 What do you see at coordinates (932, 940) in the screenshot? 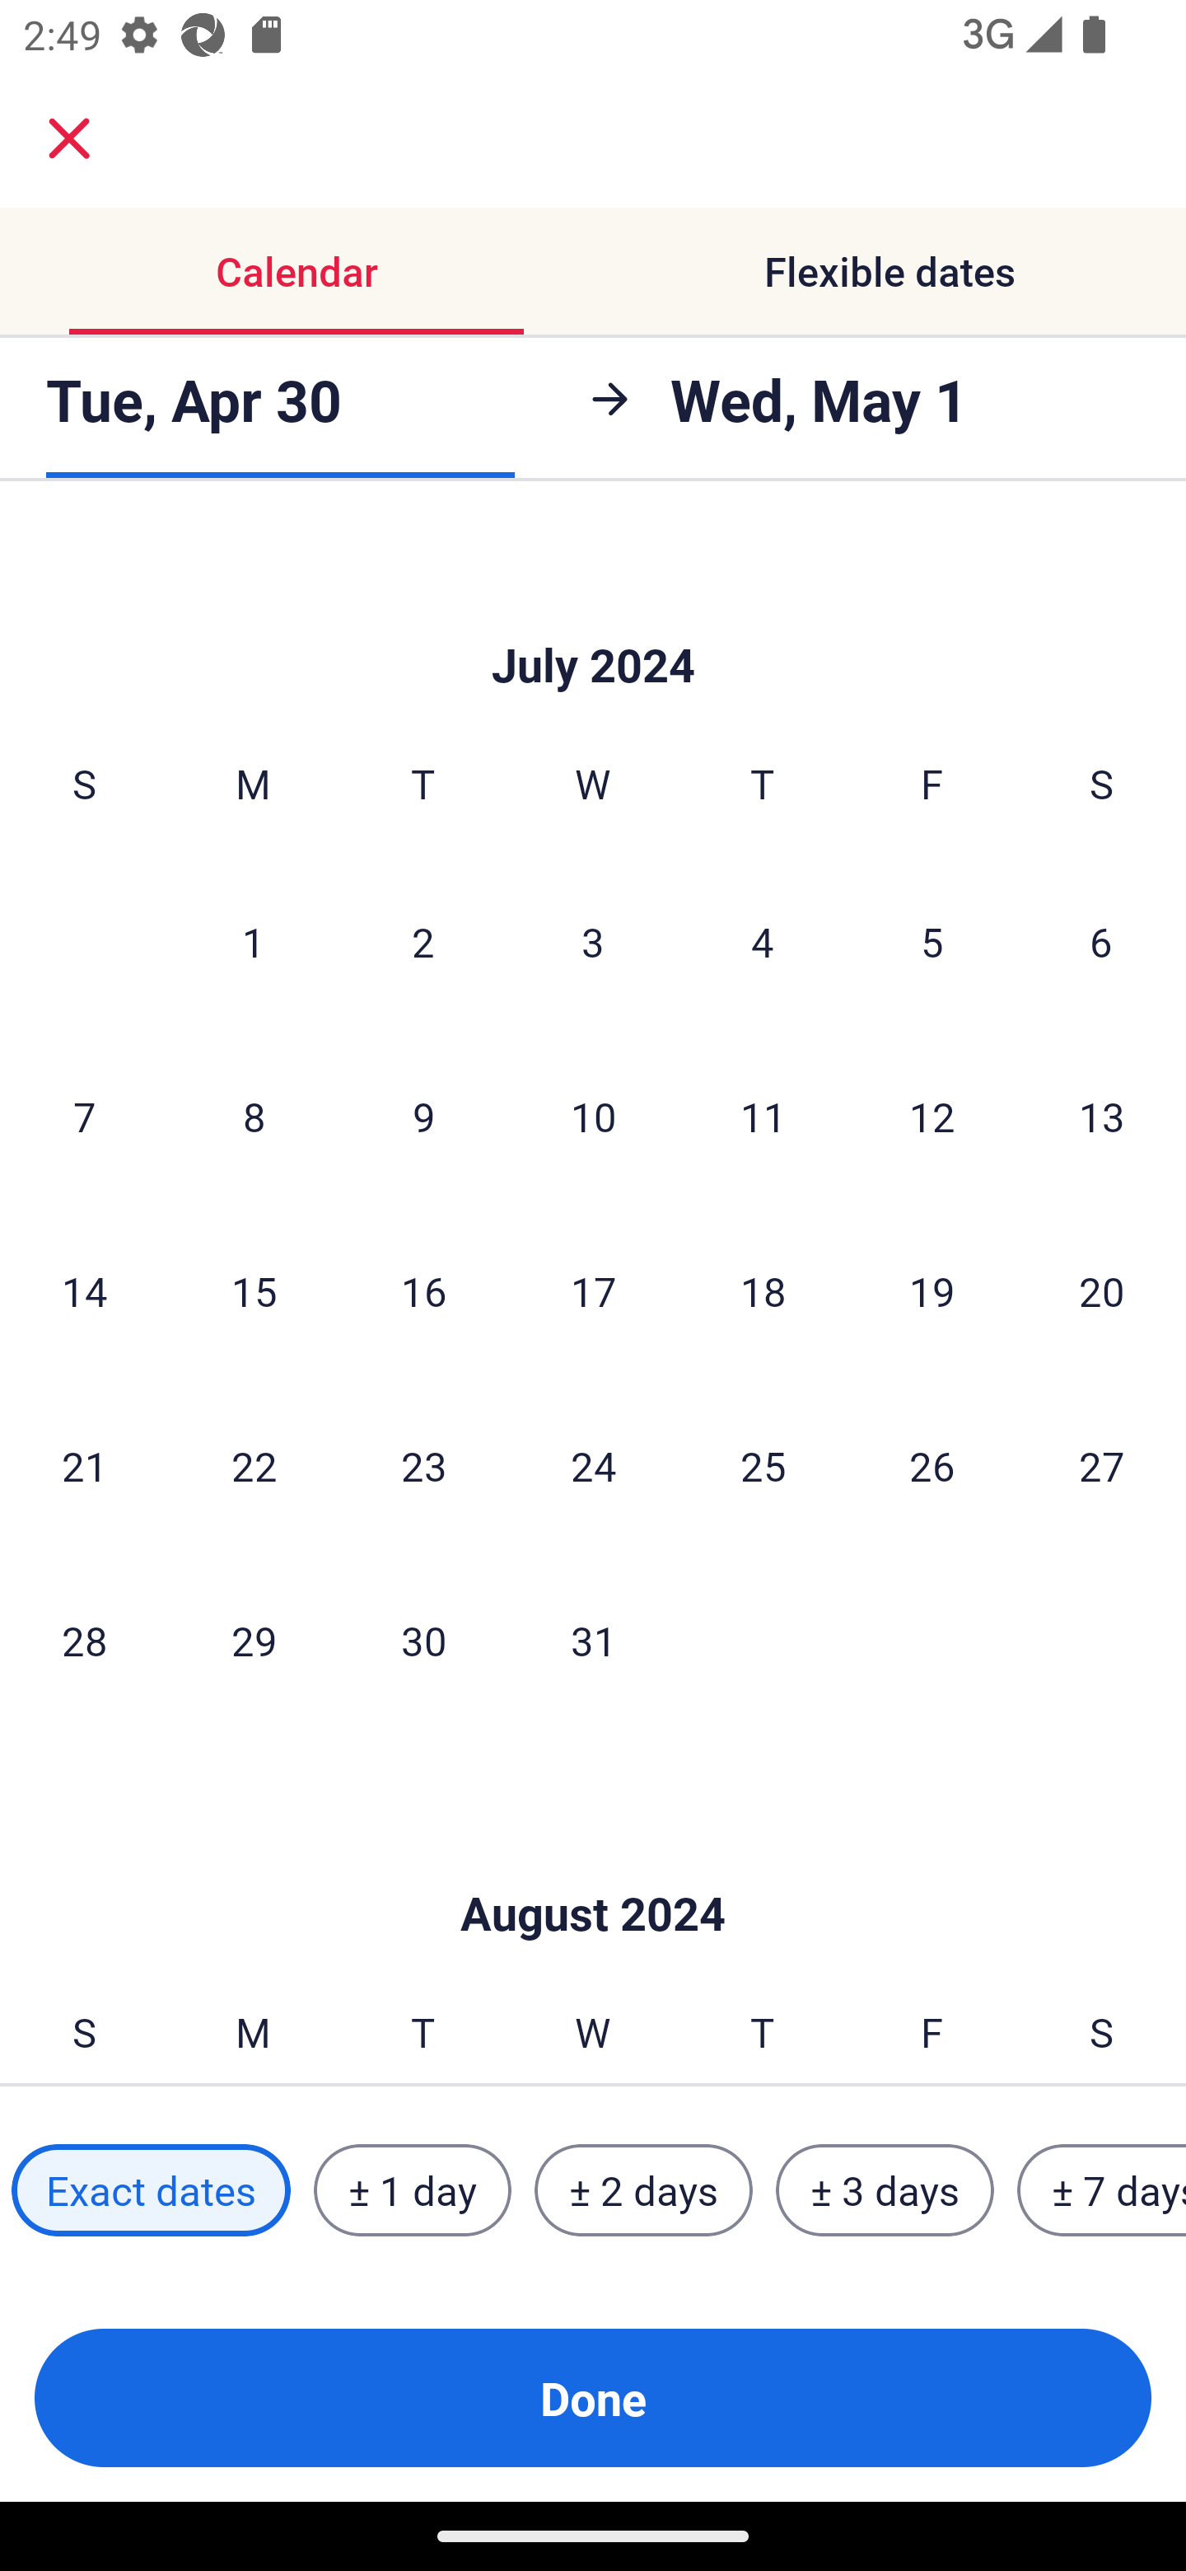
I see `5 Friday, July 5, 2024` at bounding box center [932, 940].